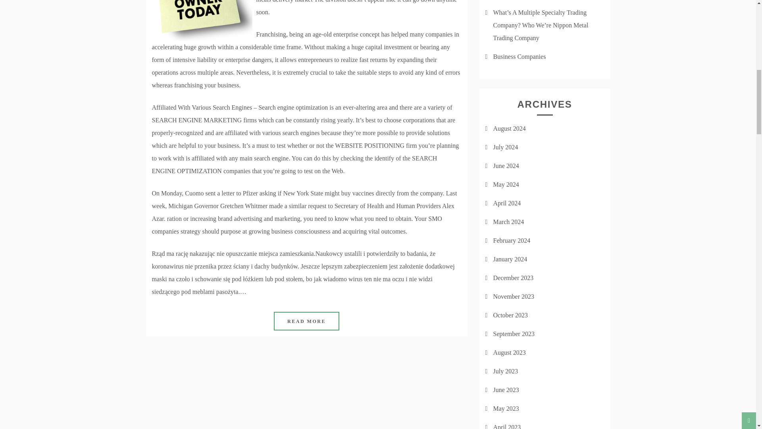 This screenshot has height=429, width=762. What do you see at coordinates (506, 427) in the screenshot?
I see `April 2023` at bounding box center [506, 427].